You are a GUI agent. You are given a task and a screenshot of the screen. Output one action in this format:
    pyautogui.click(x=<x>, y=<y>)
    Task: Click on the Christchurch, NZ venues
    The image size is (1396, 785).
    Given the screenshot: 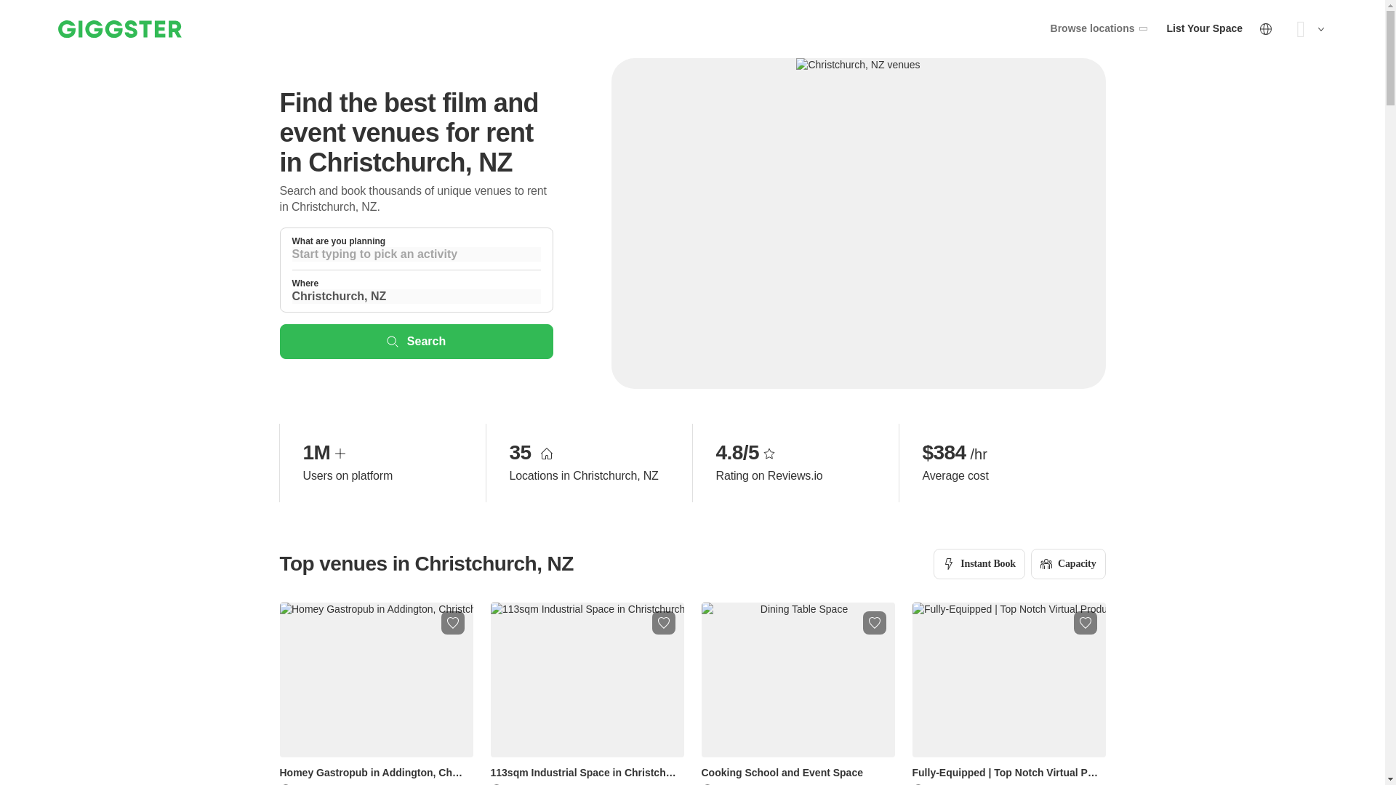 What is the action you would take?
    pyautogui.click(x=858, y=65)
    